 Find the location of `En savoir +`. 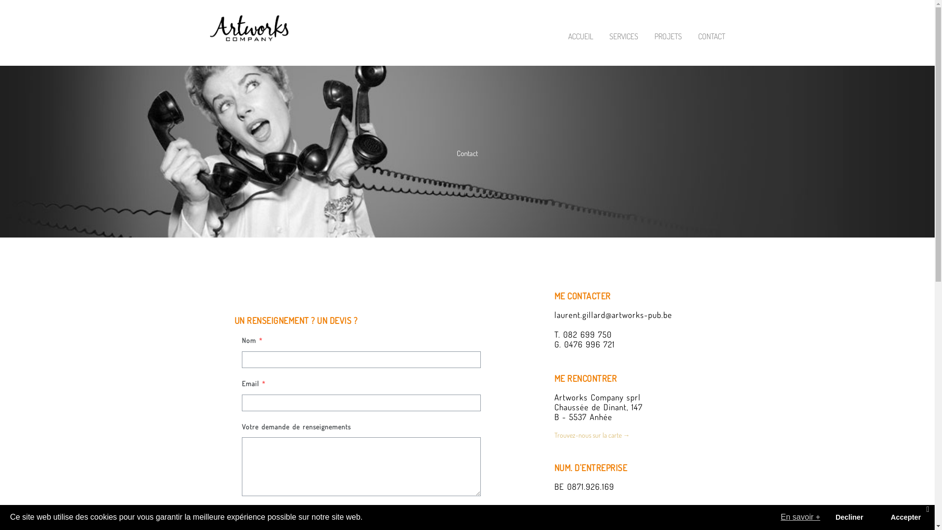

En savoir + is located at coordinates (801, 517).